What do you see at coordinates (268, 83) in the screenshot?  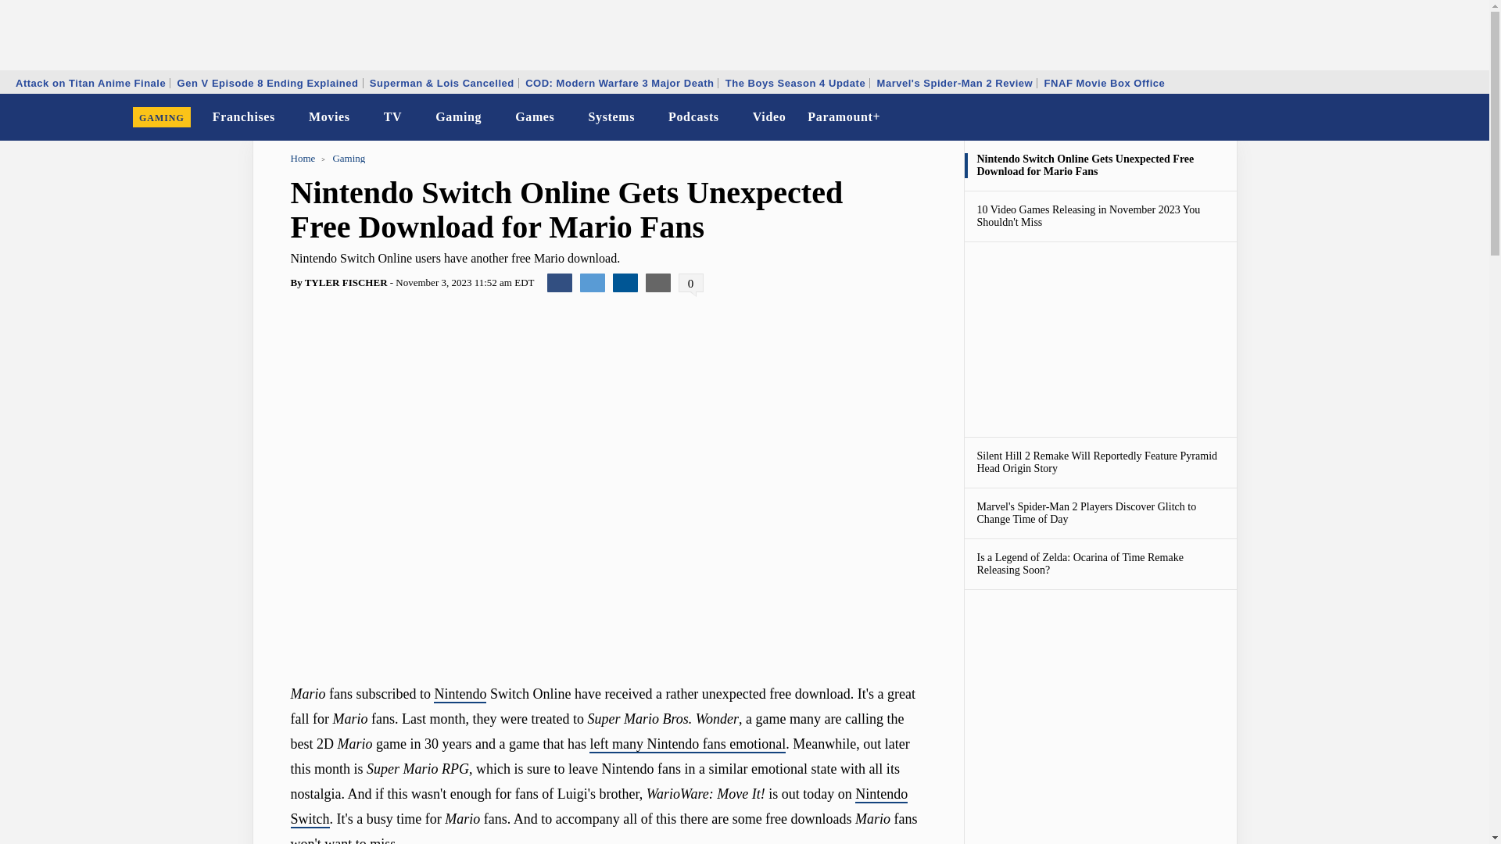 I see `Gen V Episode 8 Ending Explained` at bounding box center [268, 83].